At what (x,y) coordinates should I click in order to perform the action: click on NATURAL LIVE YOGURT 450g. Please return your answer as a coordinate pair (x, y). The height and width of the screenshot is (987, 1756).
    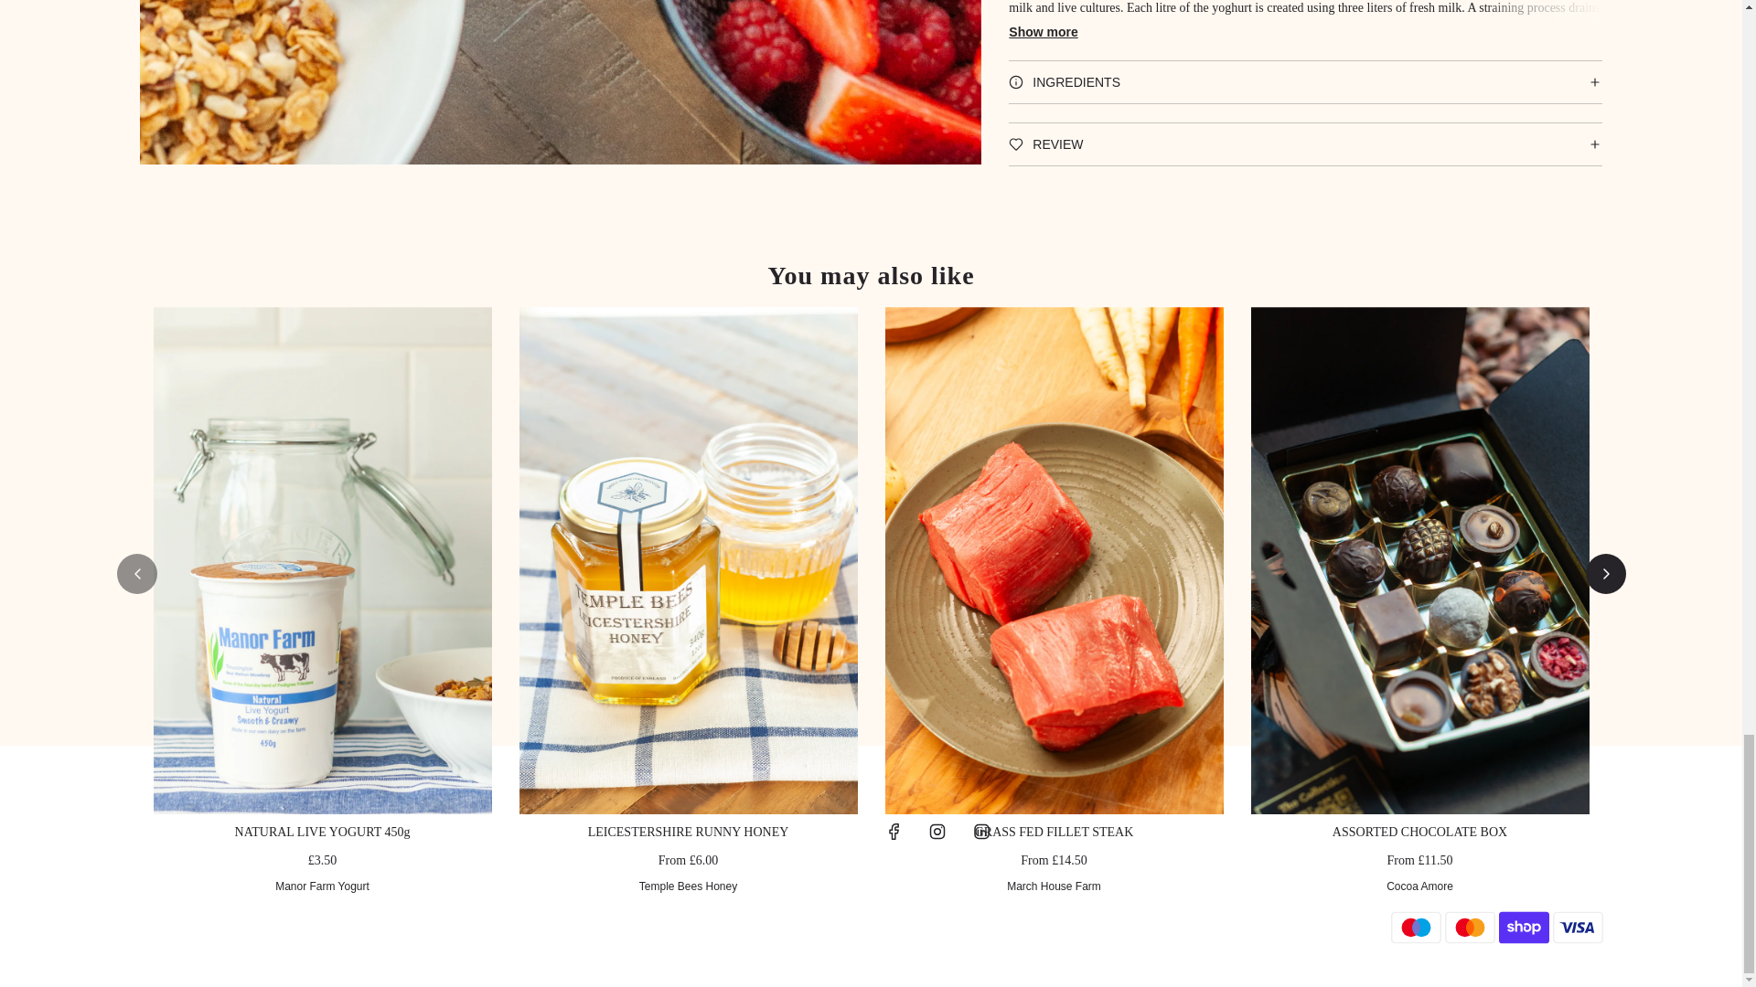
    Looking at the image, I should click on (323, 832).